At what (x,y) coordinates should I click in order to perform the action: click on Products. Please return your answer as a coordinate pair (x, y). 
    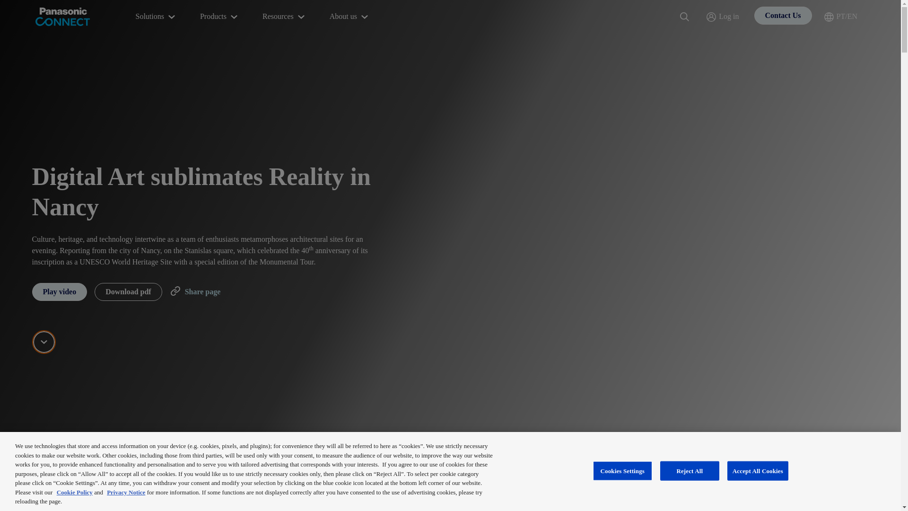
    Looking at the image, I should click on (219, 17).